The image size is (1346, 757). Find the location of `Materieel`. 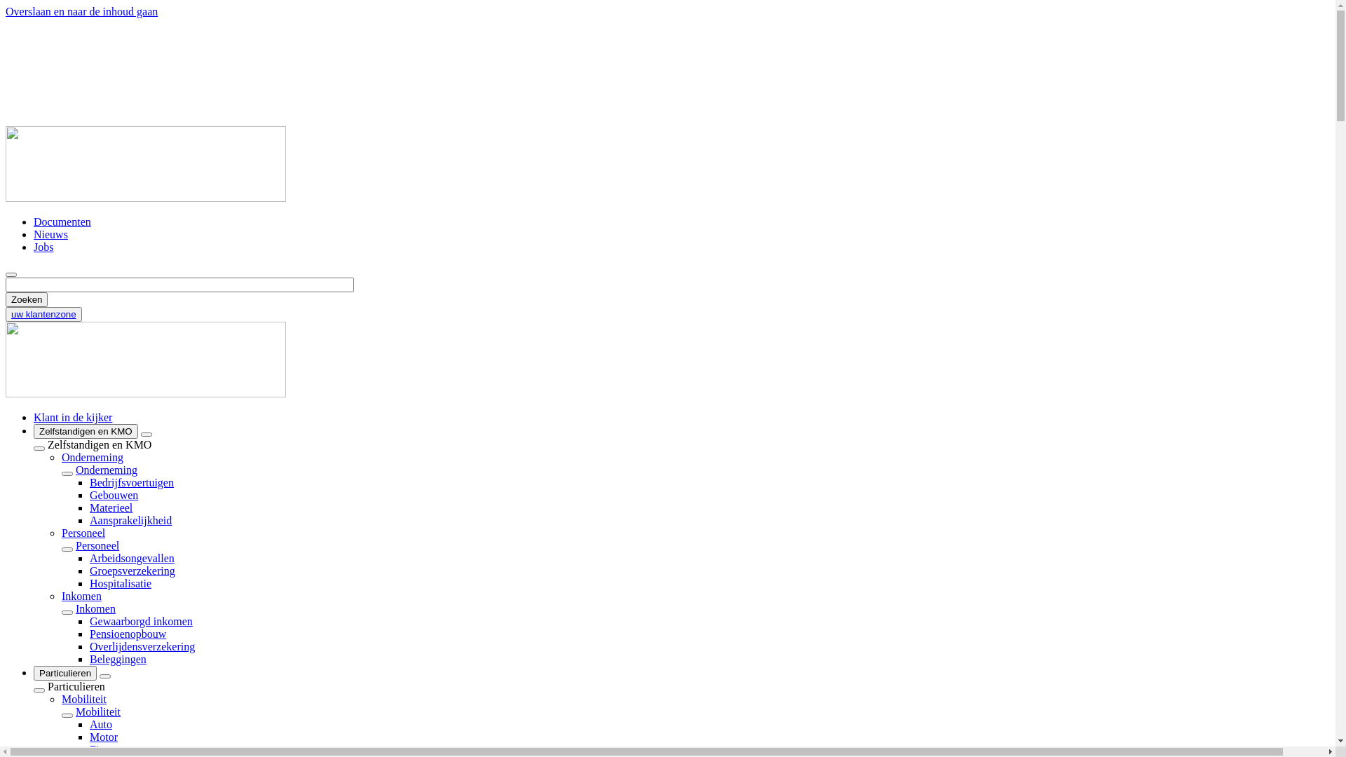

Materieel is located at coordinates (111, 507).